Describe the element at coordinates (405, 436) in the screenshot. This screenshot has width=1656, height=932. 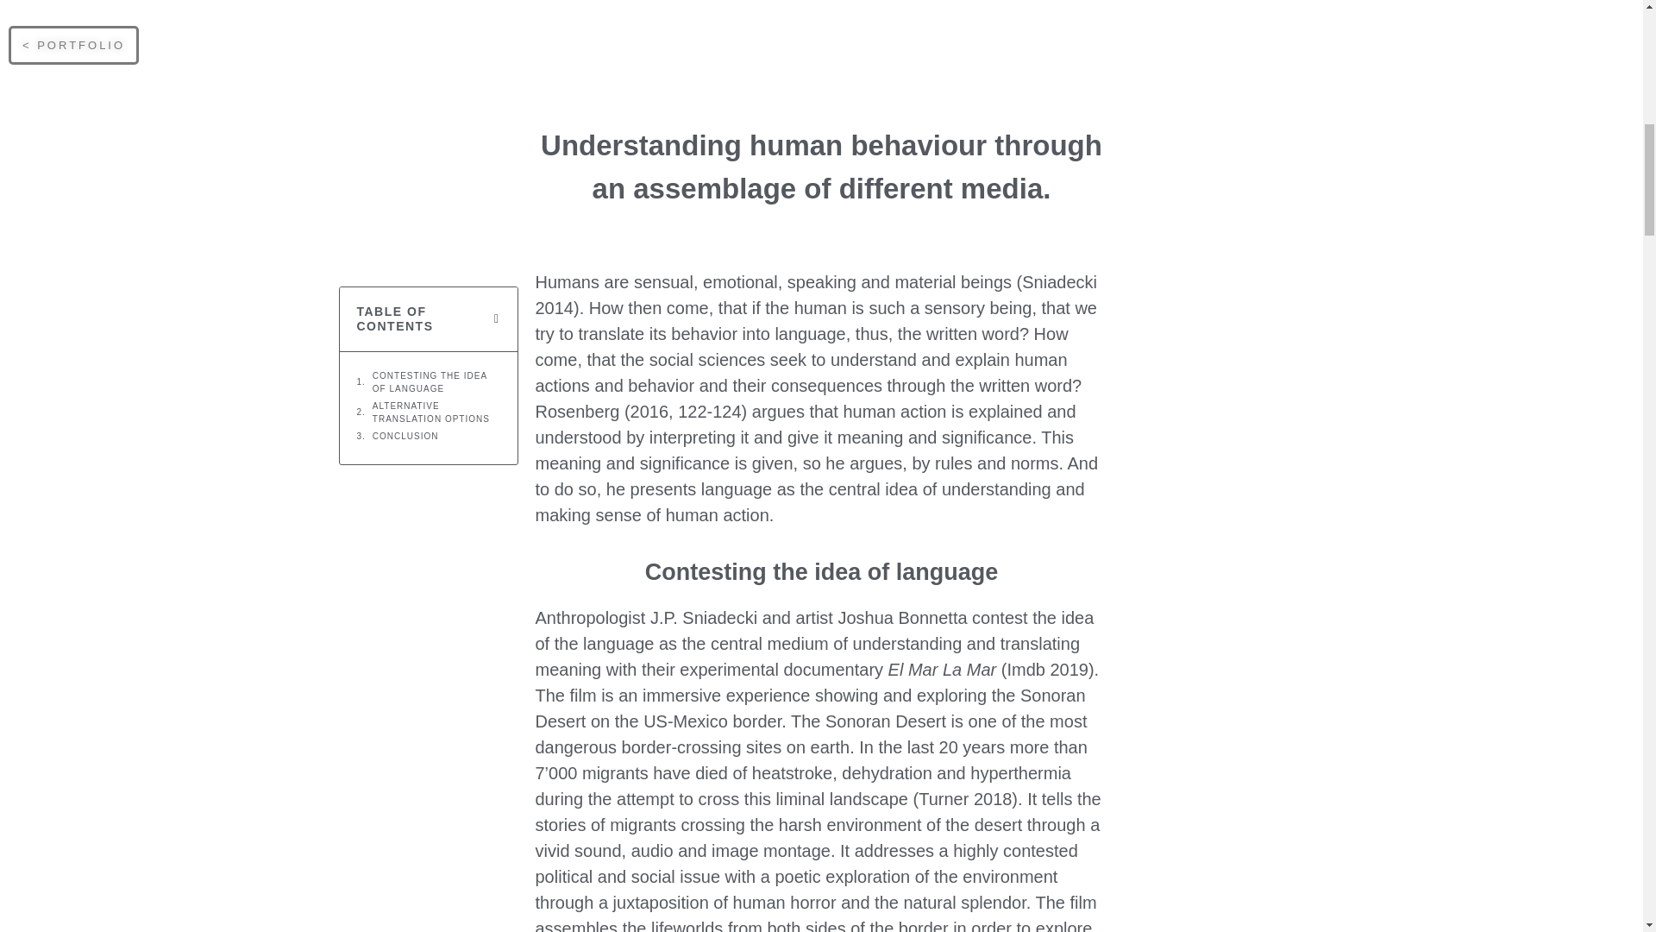
I see `CONCLUSION` at that location.